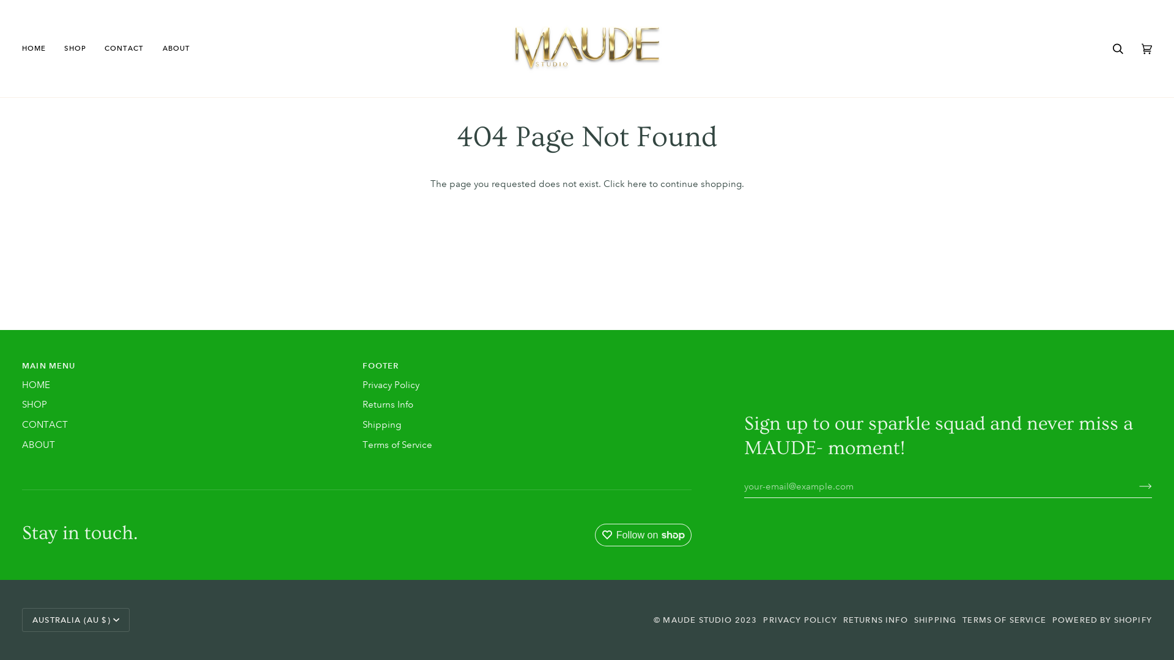 This screenshot has height=660, width=1174. I want to click on CONTACT, so click(45, 425).